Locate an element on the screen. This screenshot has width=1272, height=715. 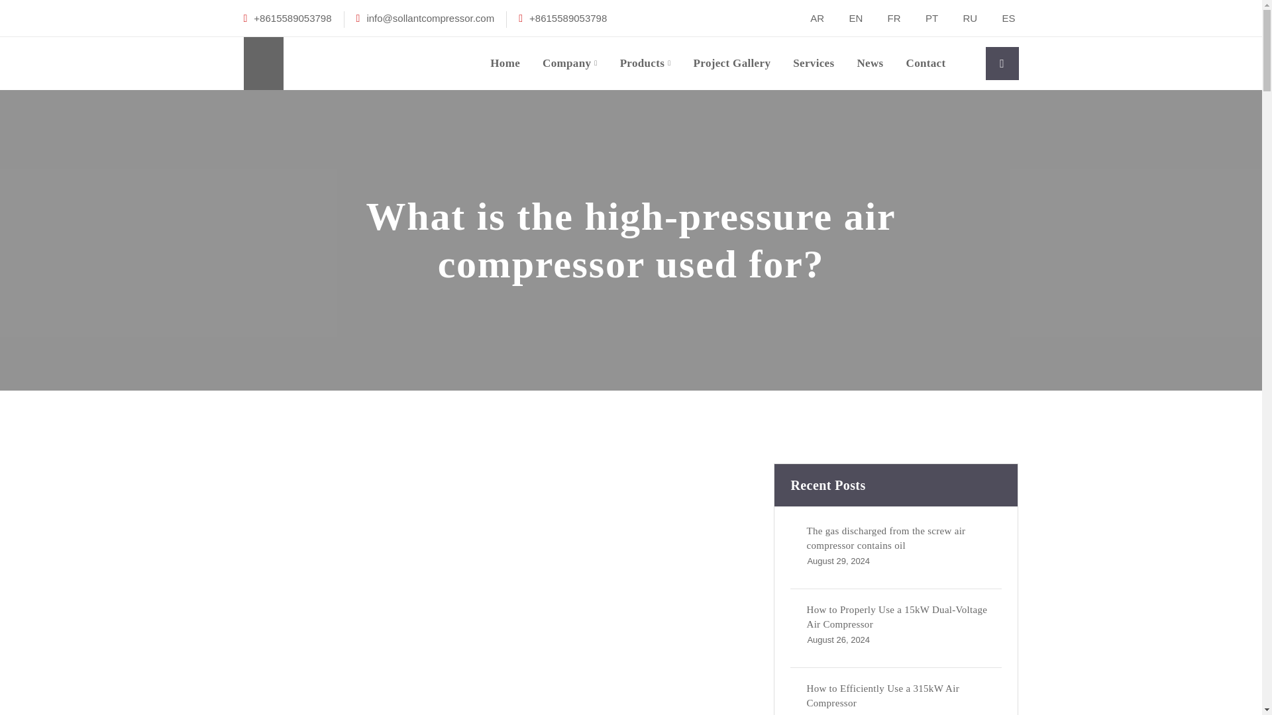
RU is located at coordinates (962, 17).